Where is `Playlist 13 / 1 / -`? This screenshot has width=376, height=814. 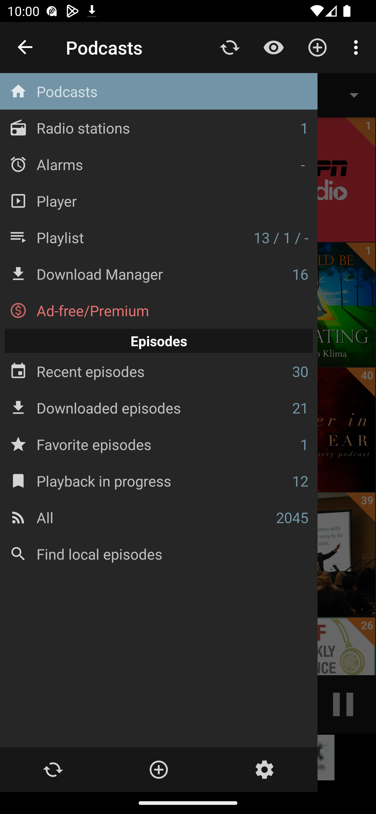 Playlist 13 / 1 / - is located at coordinates (159, 237).